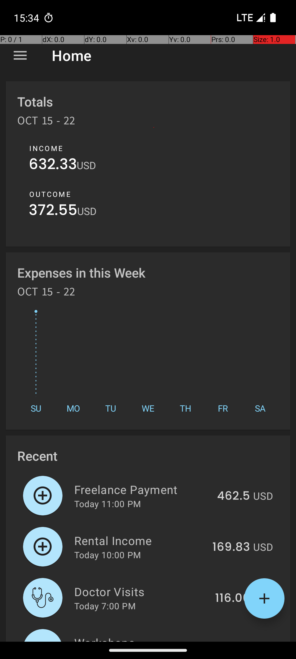  Describe the element at coordinates (231, 641) in the screenshot. I see `167.46` at that location.